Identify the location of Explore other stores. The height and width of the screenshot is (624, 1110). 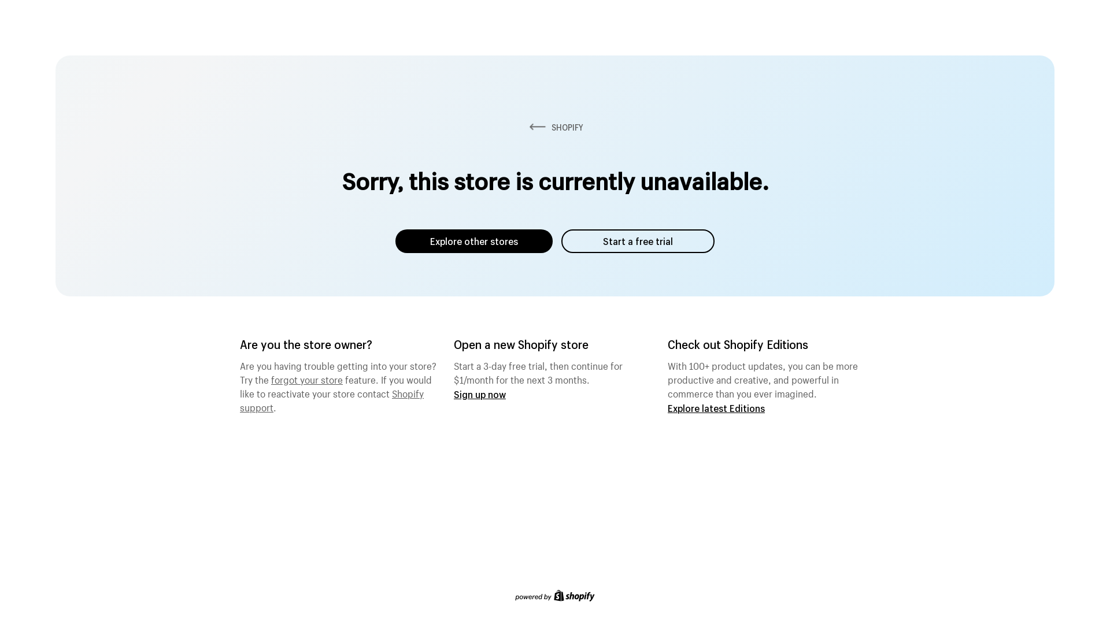
(474, 242).